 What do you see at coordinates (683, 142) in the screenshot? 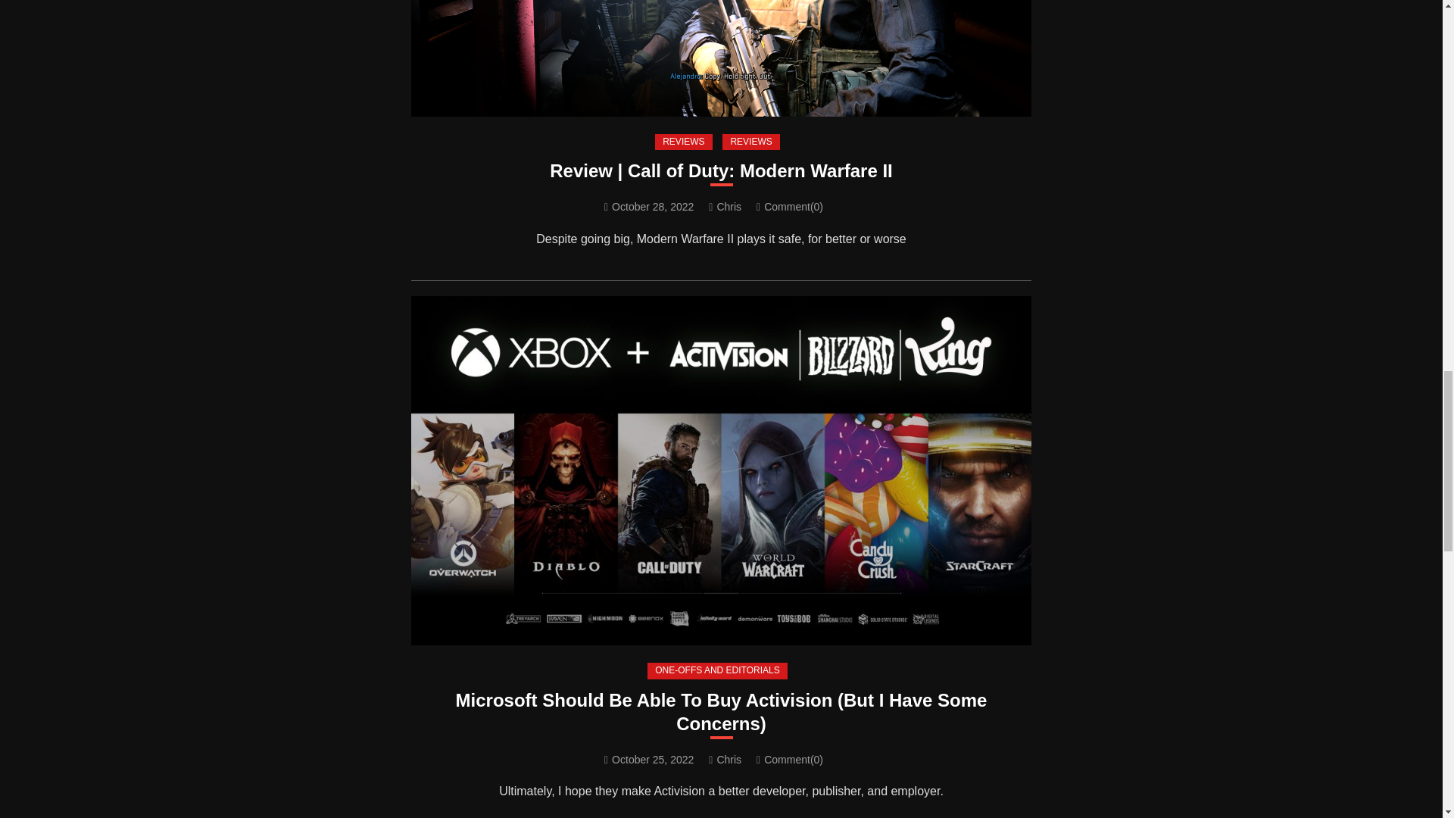
I see `REVIEWS` at bounding box center [683, 142].